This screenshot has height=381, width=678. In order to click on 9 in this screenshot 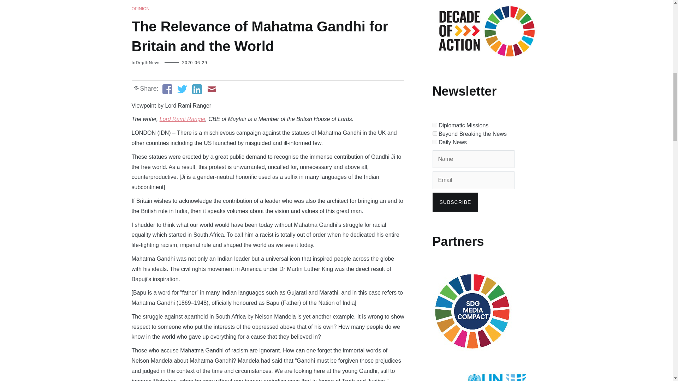, I will do `click(434, 133)`.